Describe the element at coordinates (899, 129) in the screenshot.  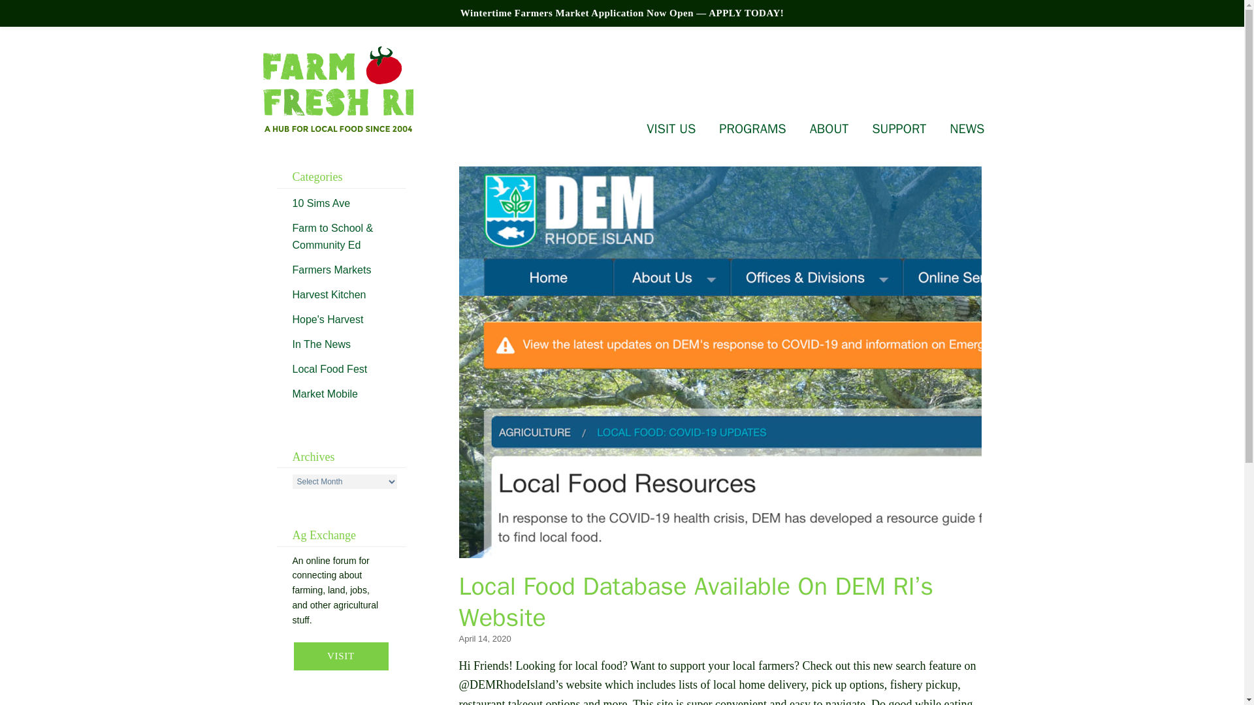
I see `SUPPORT` at that location.